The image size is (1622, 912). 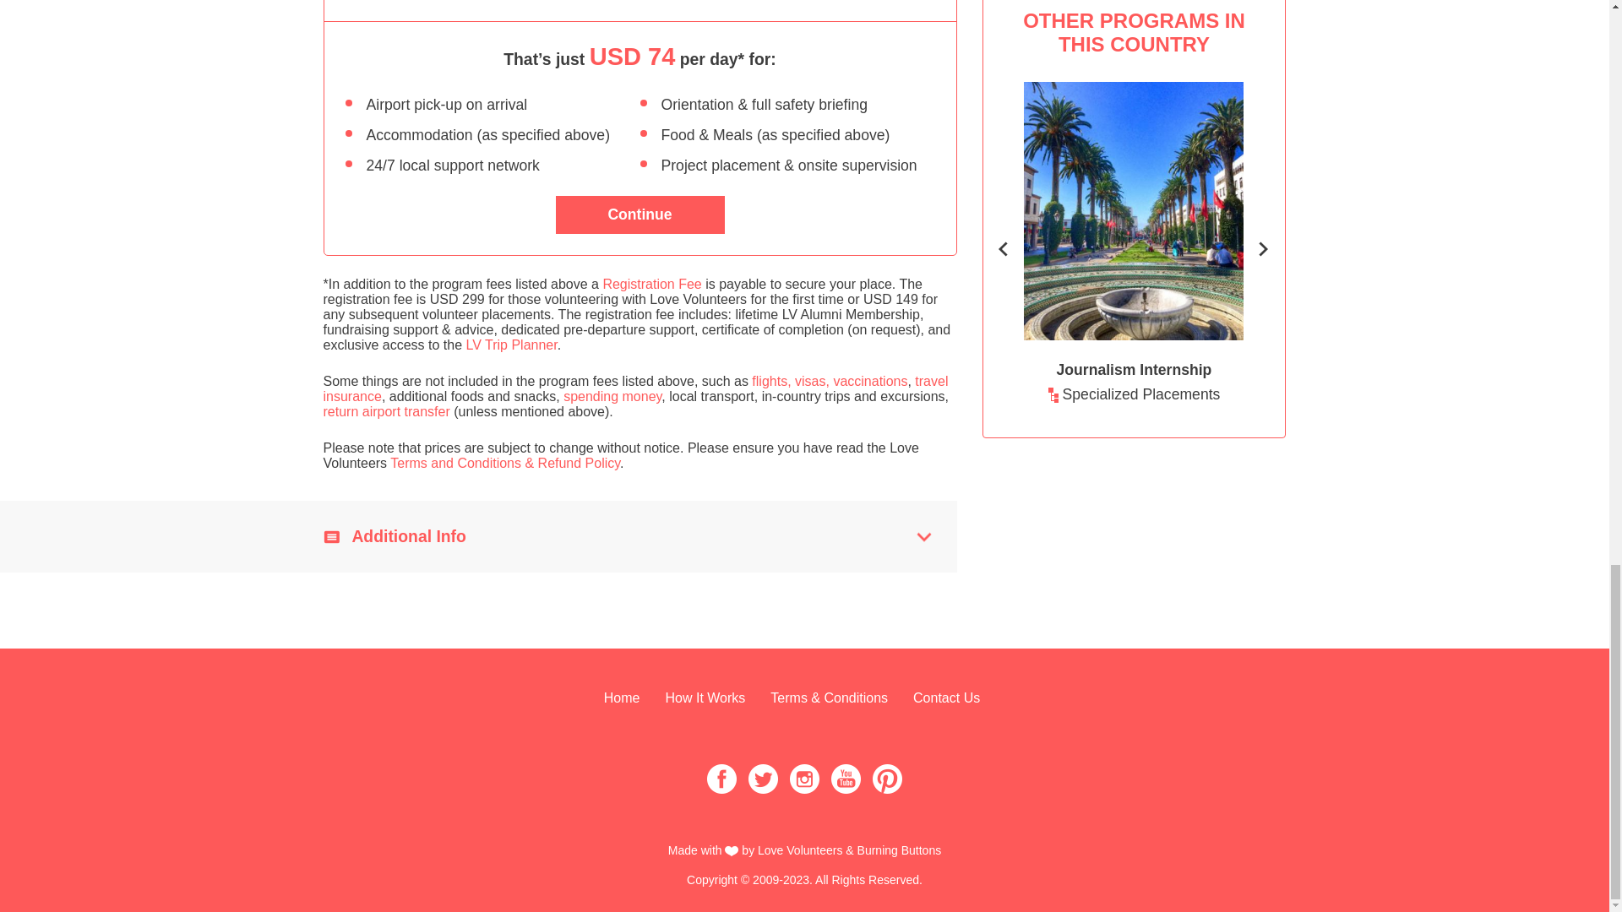 I want to click on flights, visas, vaccinations, so click(x=830, y=381).